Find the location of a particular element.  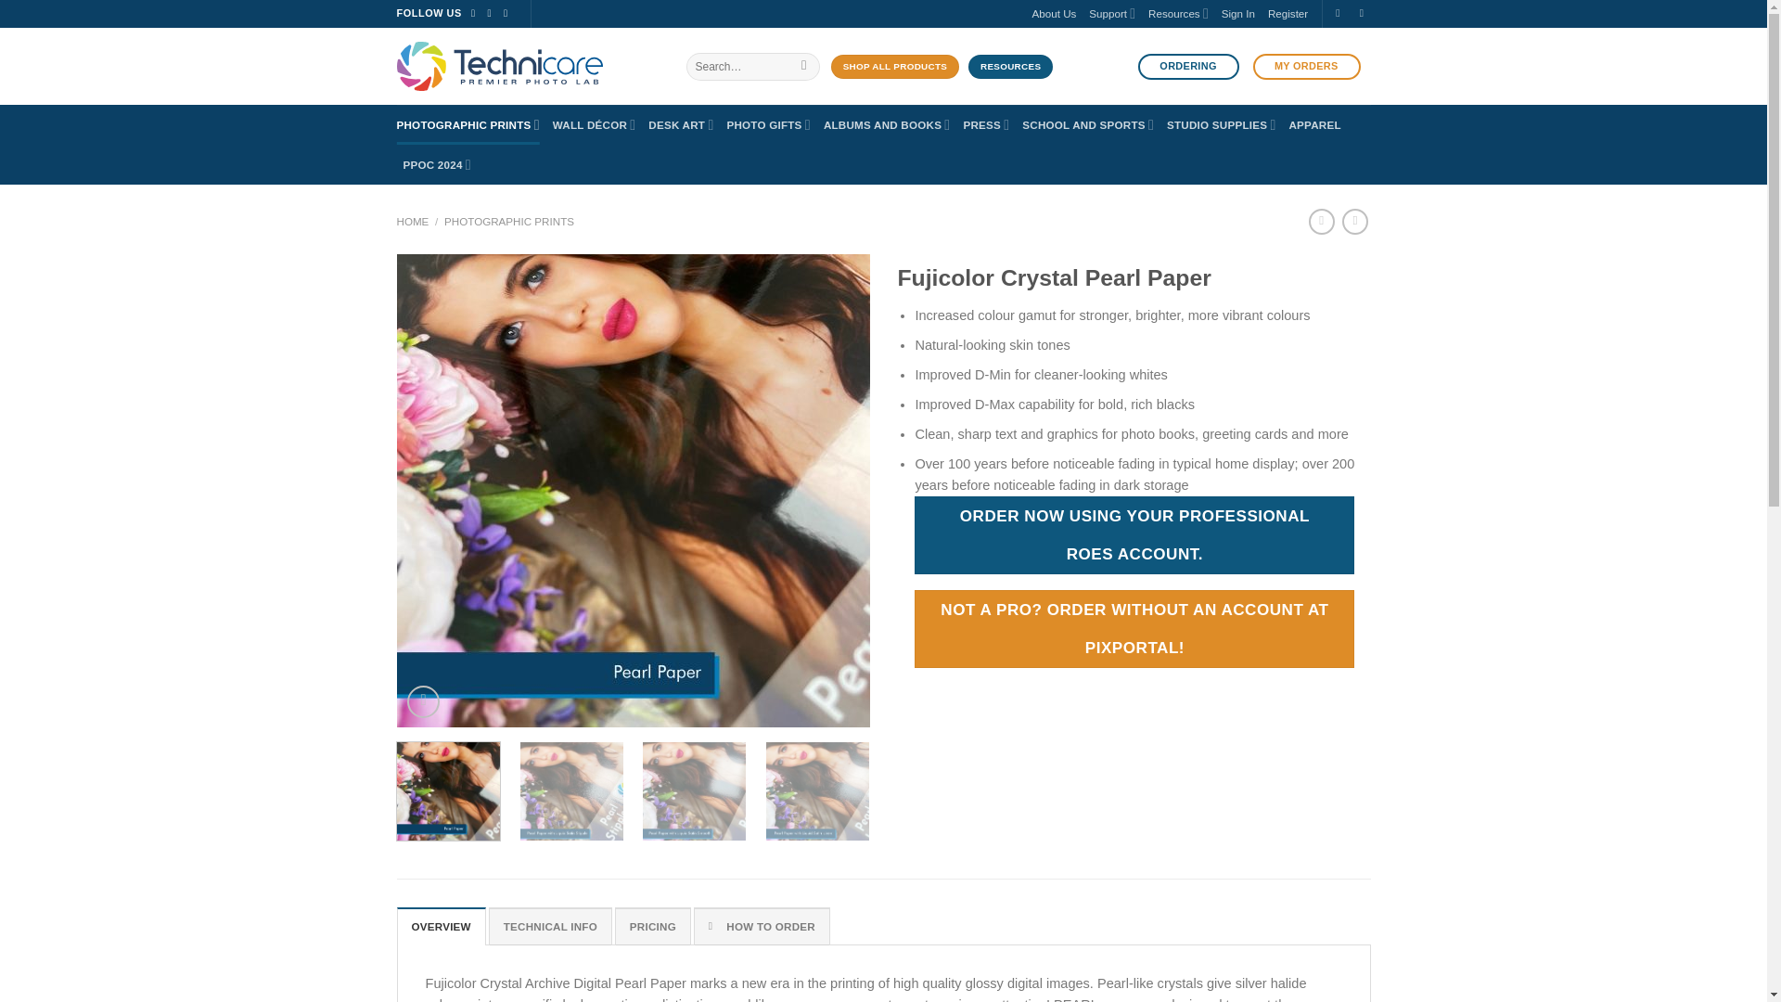

Follow on YouTube is located at coordinates (508, 13).